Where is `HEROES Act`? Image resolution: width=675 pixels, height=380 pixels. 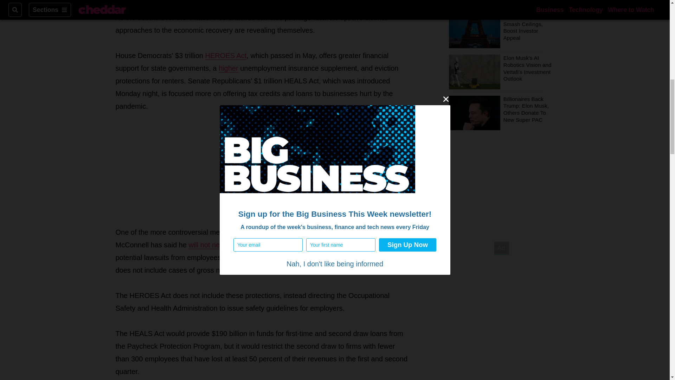 HEROES Act is located at coordinates (226, 56).